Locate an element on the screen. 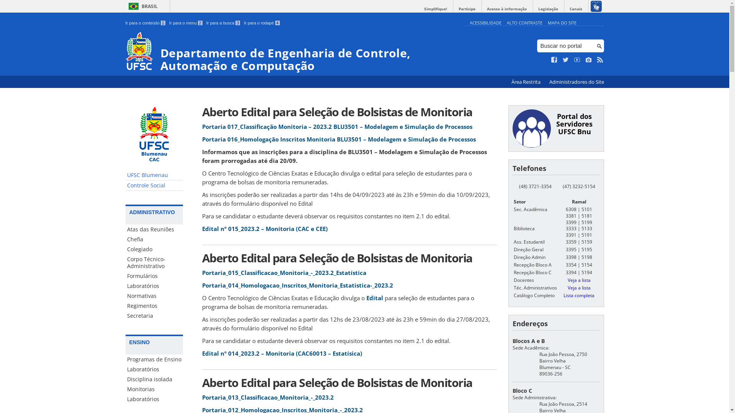  Veja a lista is located at coordinates (579, 280).